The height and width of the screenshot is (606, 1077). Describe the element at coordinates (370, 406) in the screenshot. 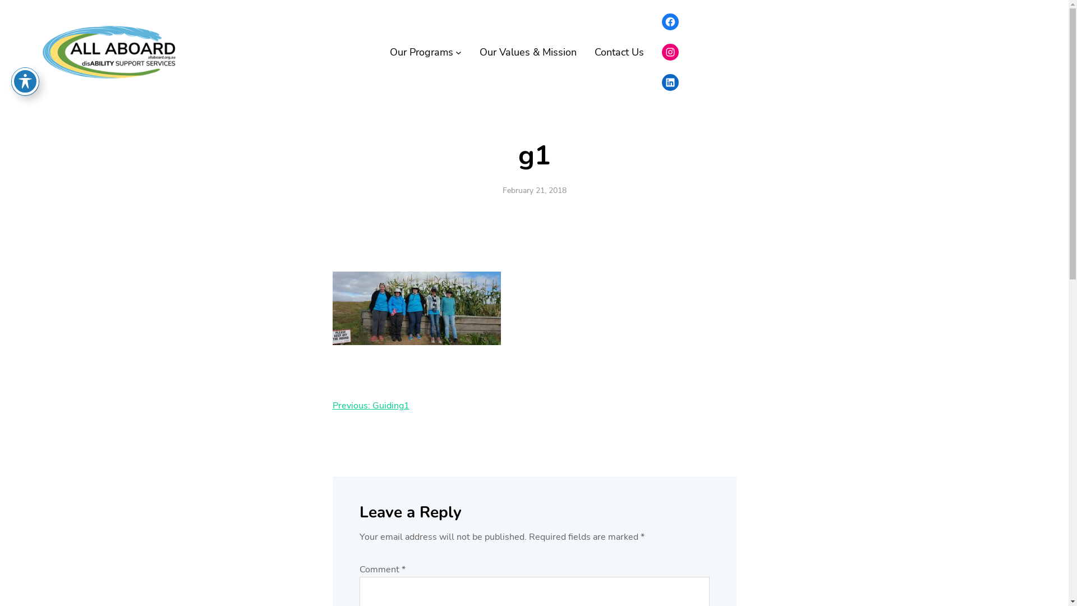

I see `Previous: Guiding1` at that location.